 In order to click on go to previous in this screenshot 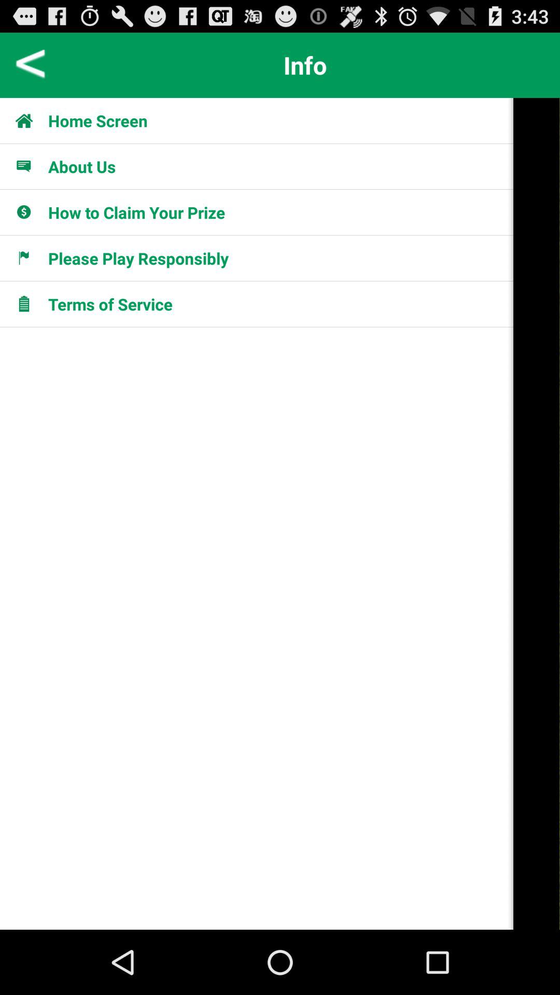, I will do `click(31, 65)`.